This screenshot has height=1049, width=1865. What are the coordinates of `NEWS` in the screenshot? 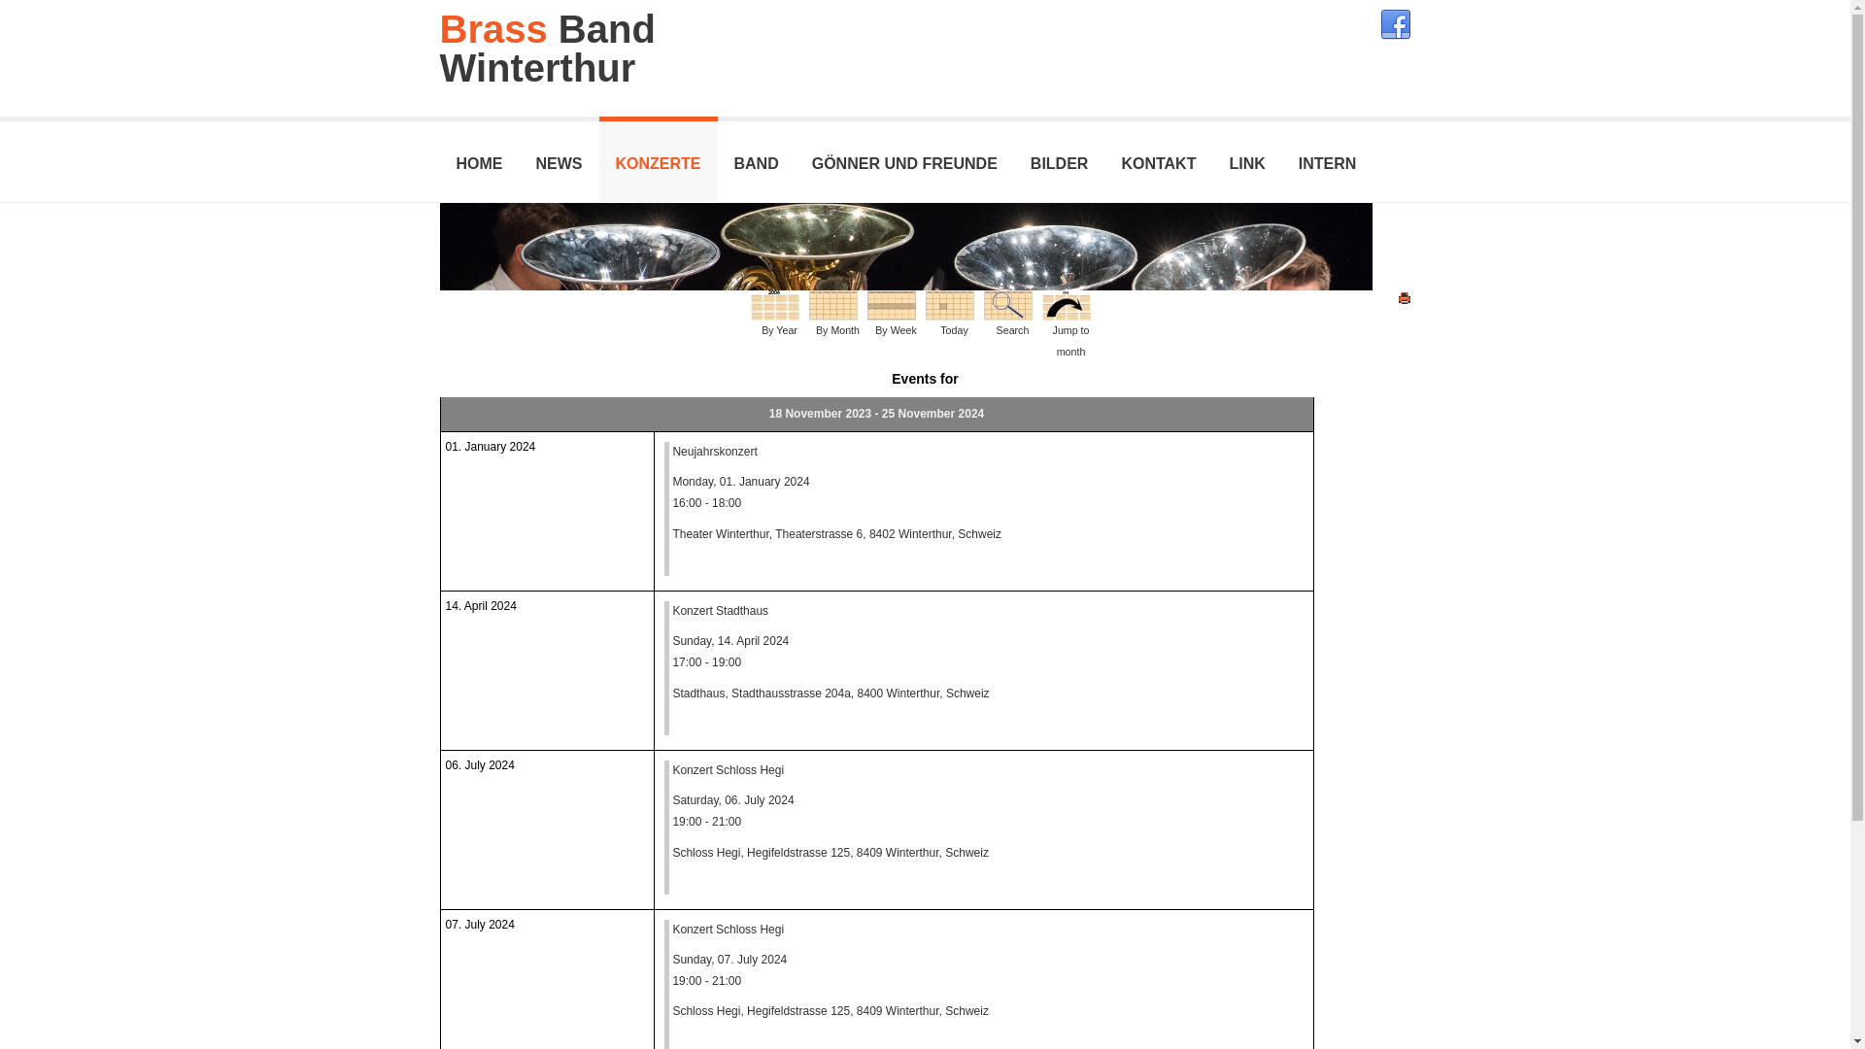 It's located at (559, 159).